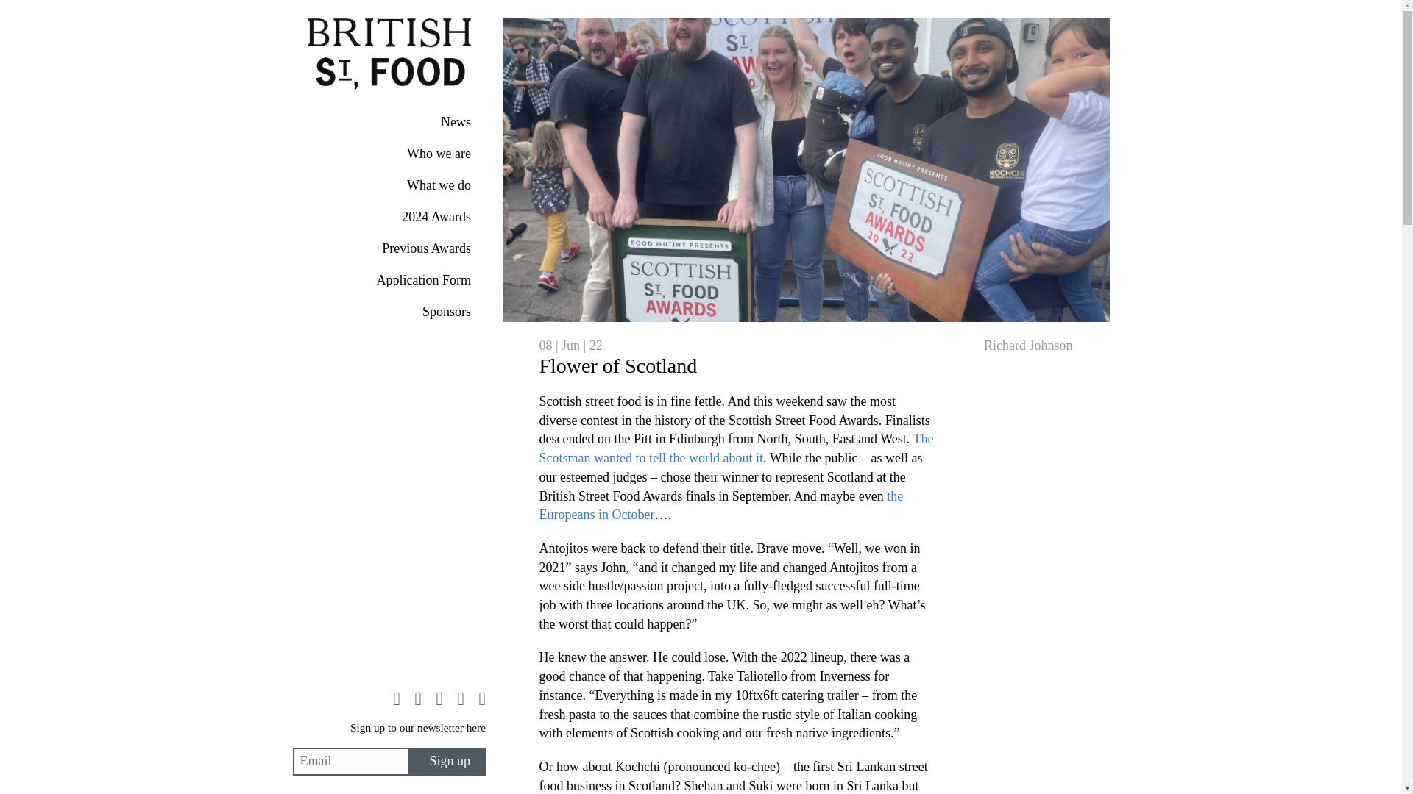 The image size is (1413, 794). Describe the element at coordinates (389, 279) in the screenshot. I see `Application Form` at that location.